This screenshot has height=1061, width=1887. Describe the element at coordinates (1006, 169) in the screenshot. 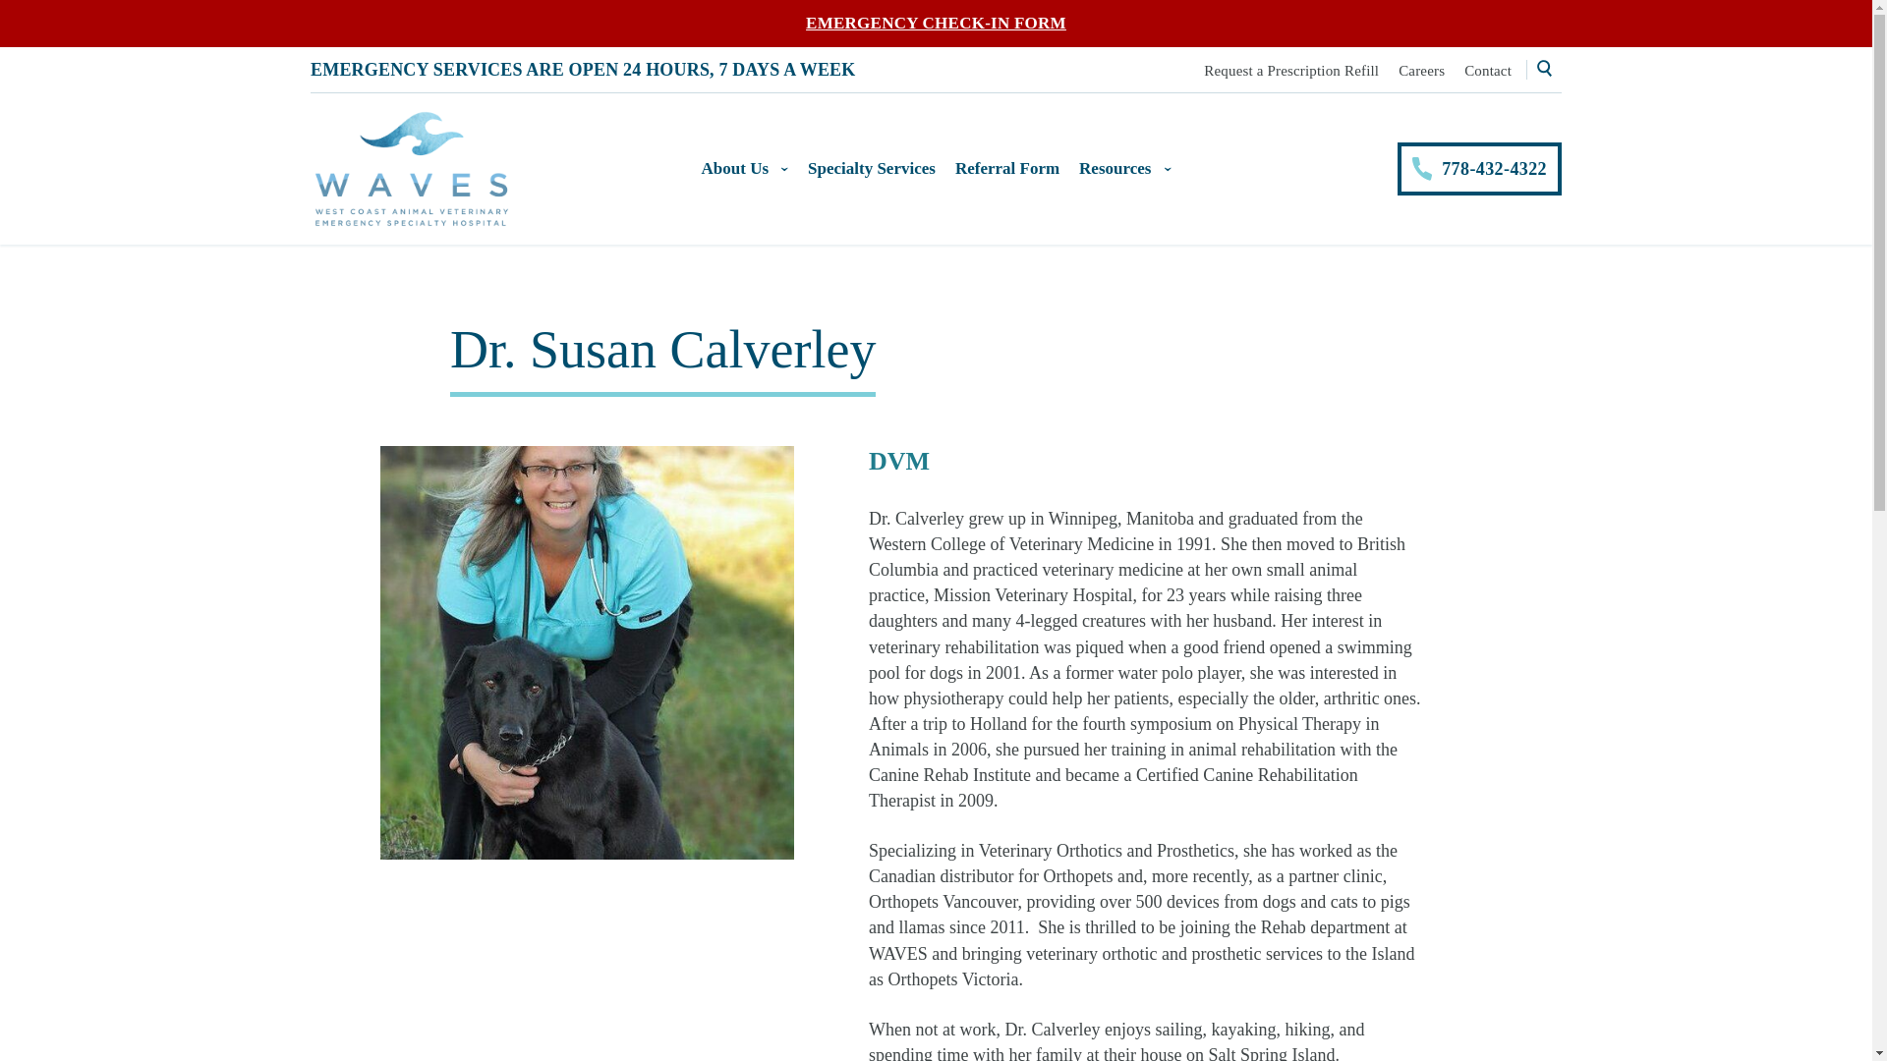

I see `Referral Form` at that location.